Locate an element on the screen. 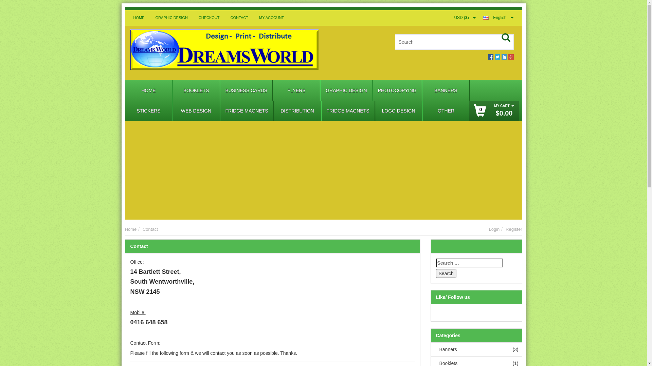 This screenshot has height=366, width=652. BANNERS is located at coordinates (446, 90).